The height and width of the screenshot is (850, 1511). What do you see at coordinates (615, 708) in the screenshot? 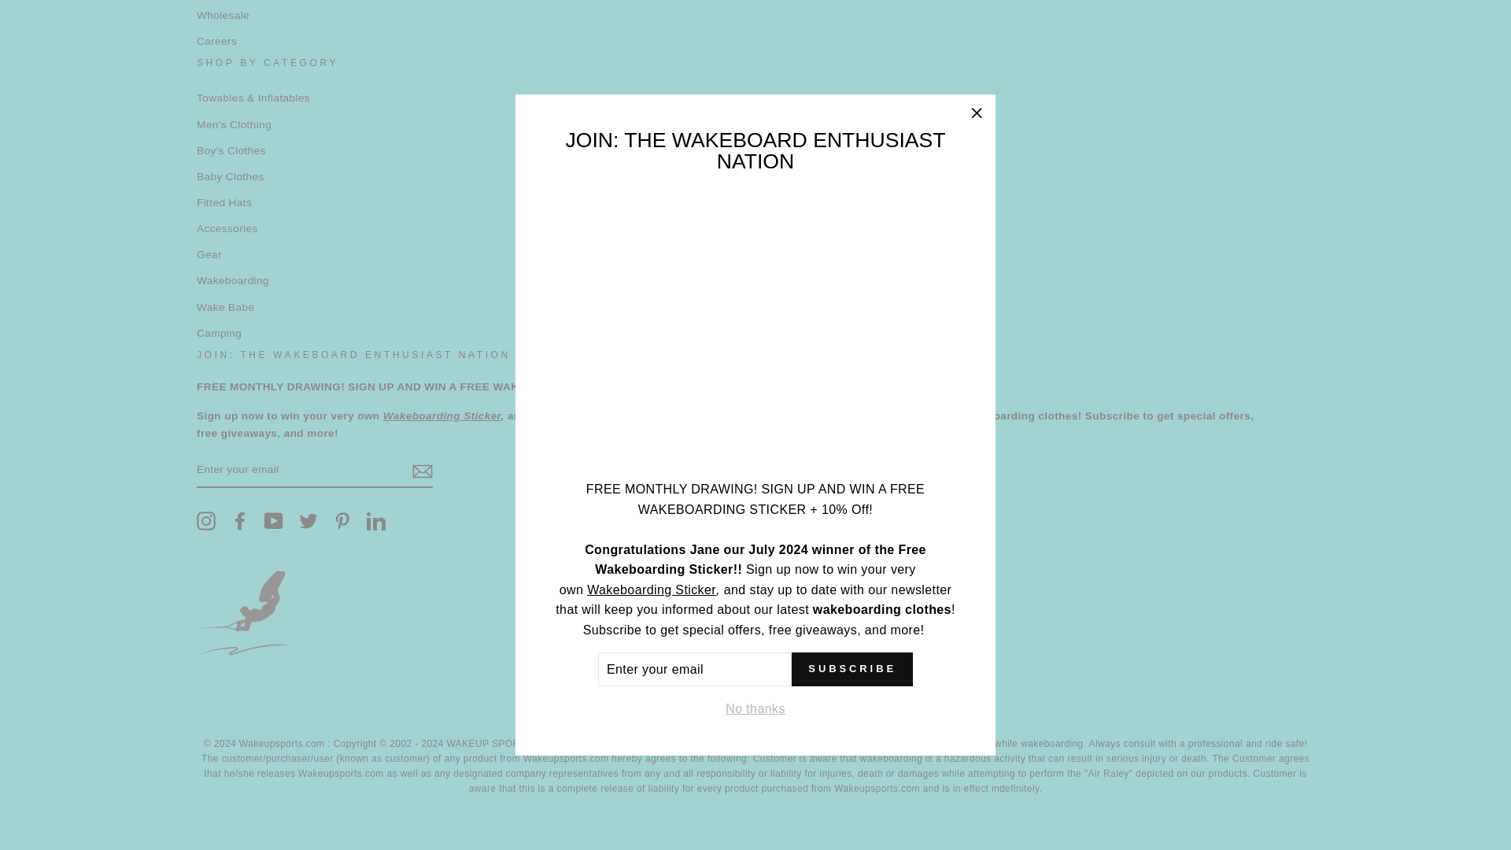
I see `Apple Pay` at bounding box center [615, 708].